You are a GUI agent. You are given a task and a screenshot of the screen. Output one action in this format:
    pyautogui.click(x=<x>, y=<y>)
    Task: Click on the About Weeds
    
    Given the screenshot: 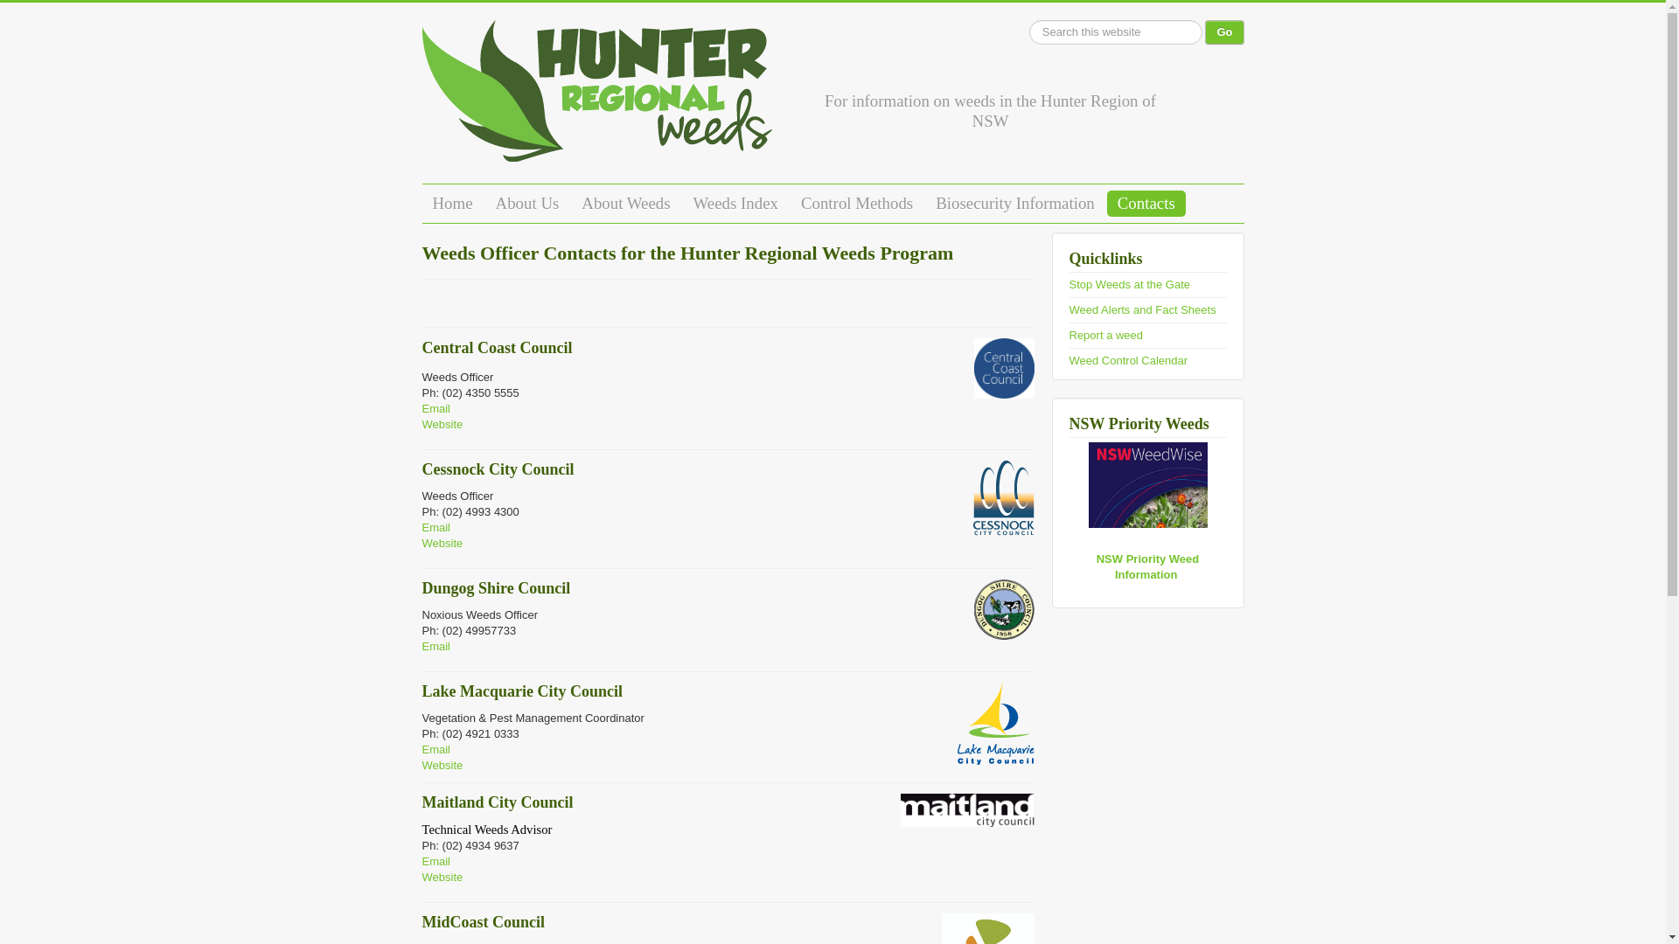 What is the action you would take?
    pyautogui.click(x=626, y=204)
    